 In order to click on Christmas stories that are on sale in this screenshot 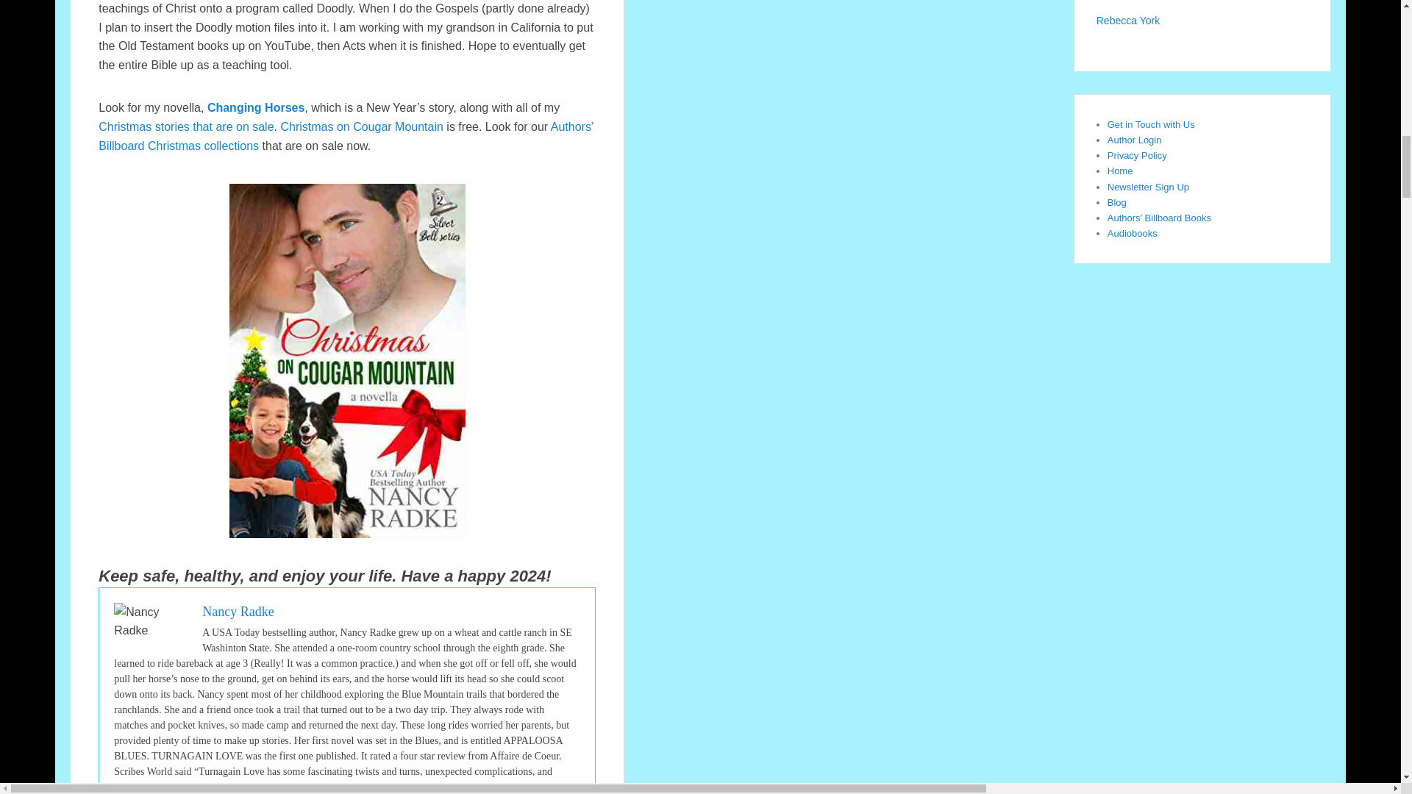, I will do `click(186, 126)`.